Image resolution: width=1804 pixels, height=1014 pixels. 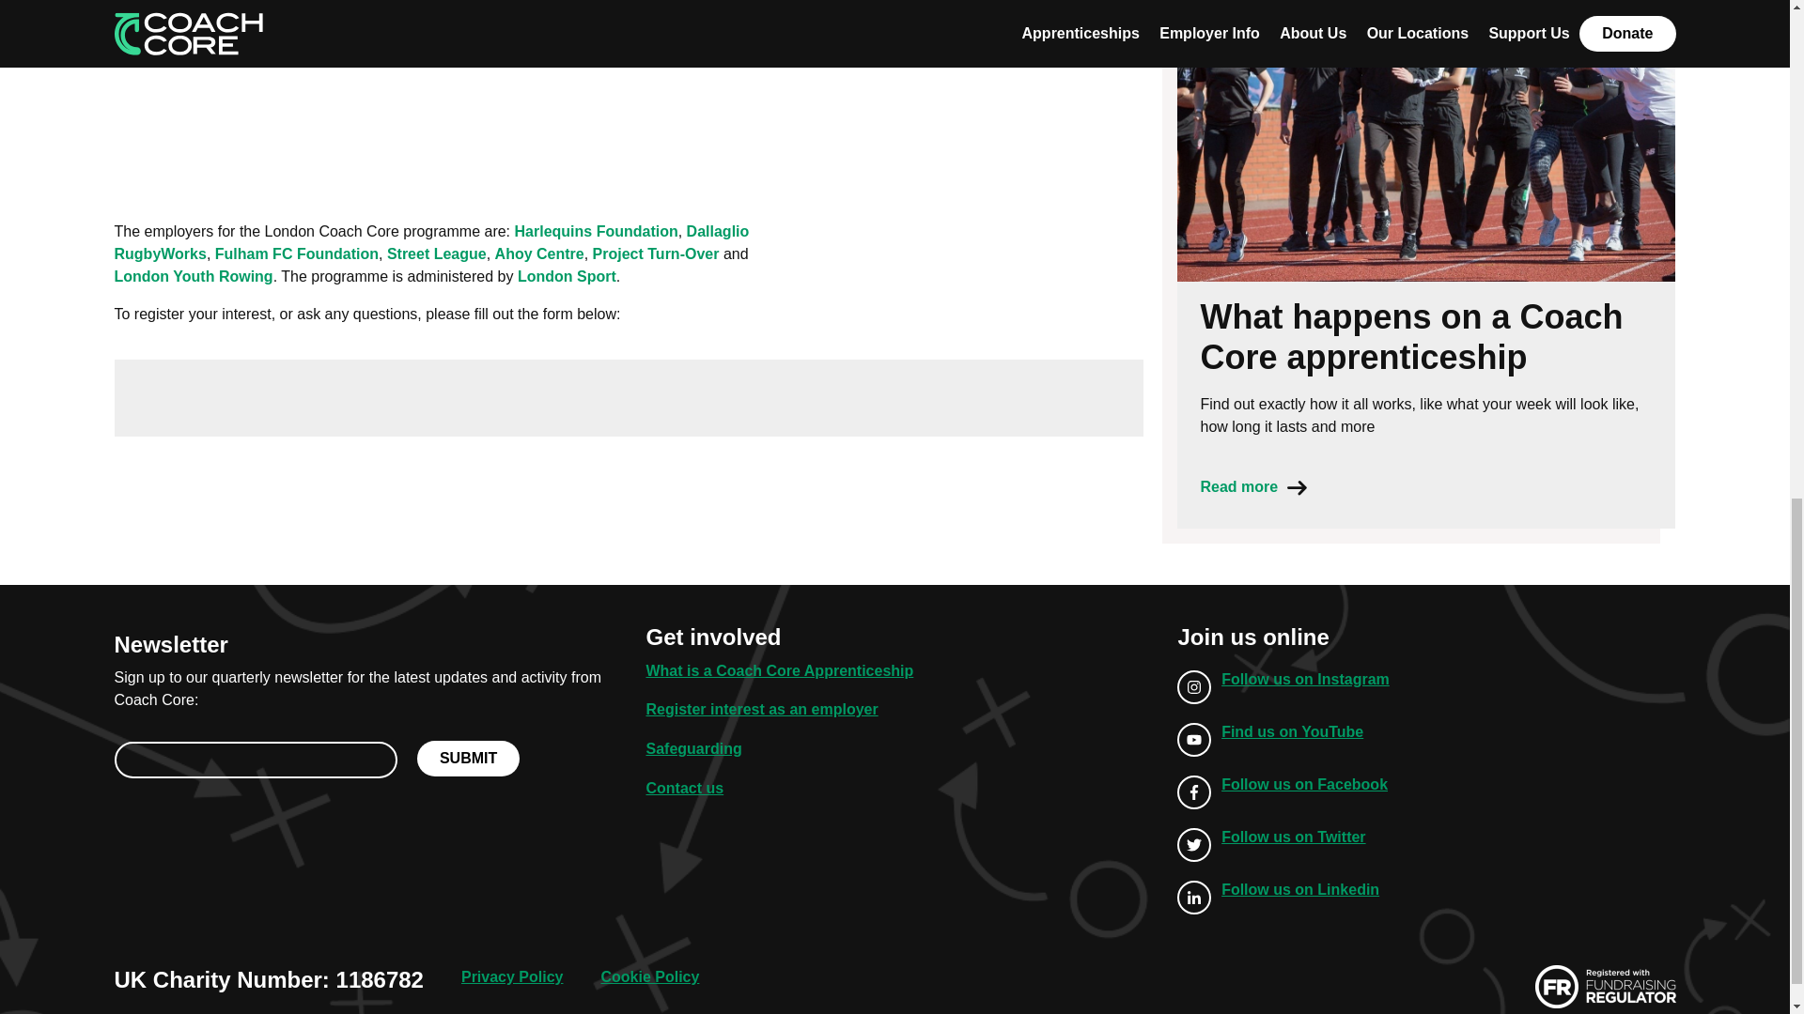 What do you see at coordinates (693, 748) in the screenshot?
I see `Safeguarding` at bounding box center [693, 748].